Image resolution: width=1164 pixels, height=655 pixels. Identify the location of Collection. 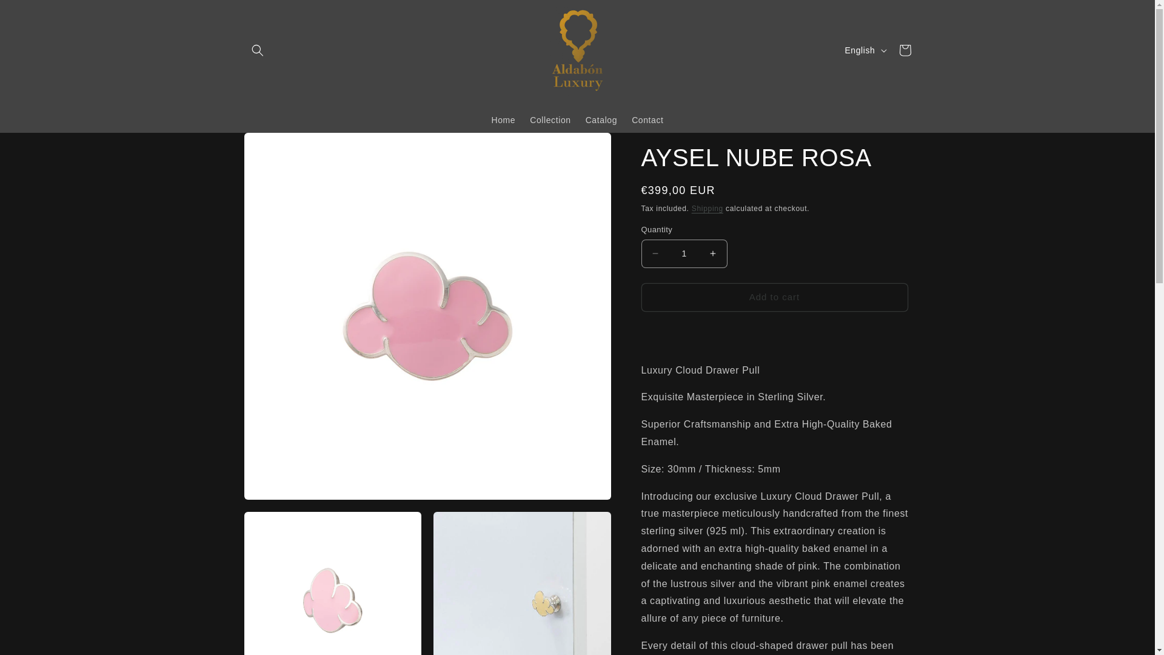
(550, 119).